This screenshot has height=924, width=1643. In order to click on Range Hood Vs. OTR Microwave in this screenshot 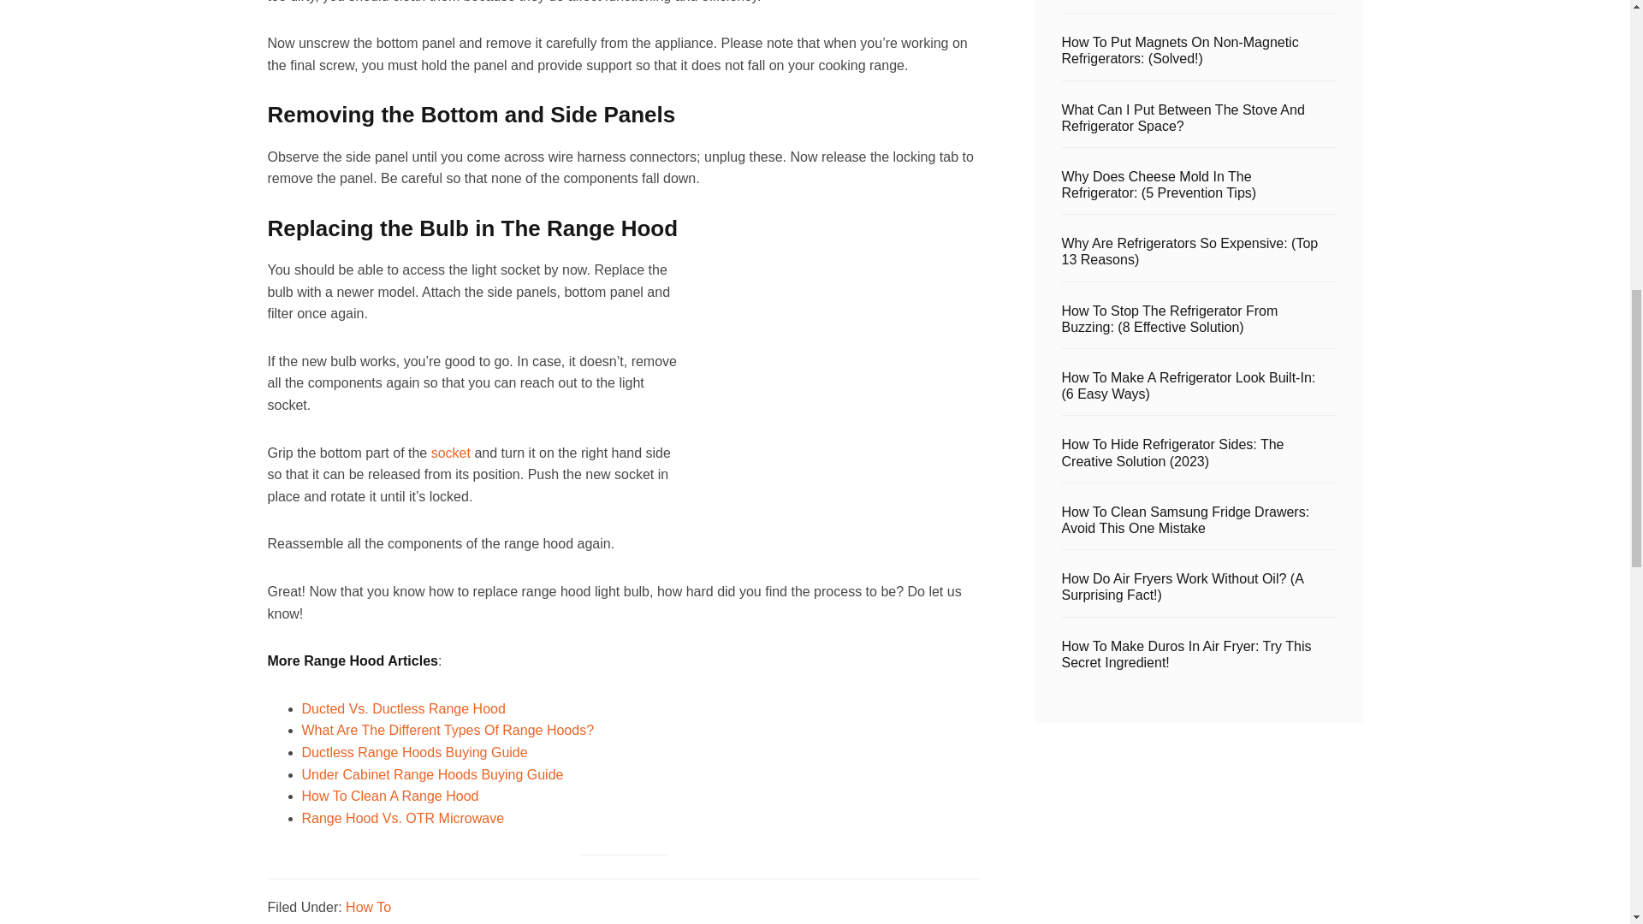, I will do `click(402, 818)`.